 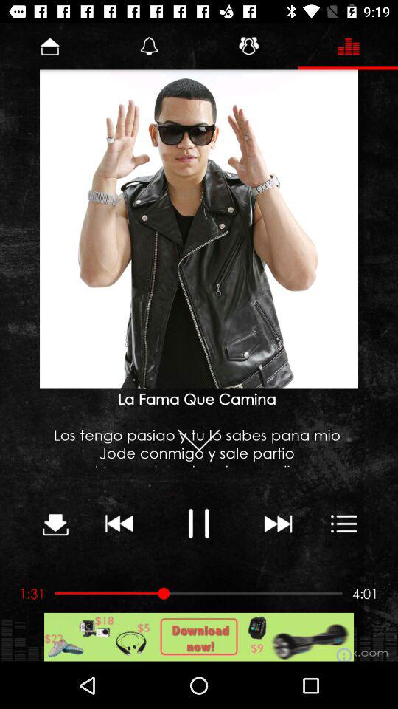 What do you see at coordinates (344, 523) in the screenshot?
I see `click on the button which is next to the next button` at bounding box center [344, 523].